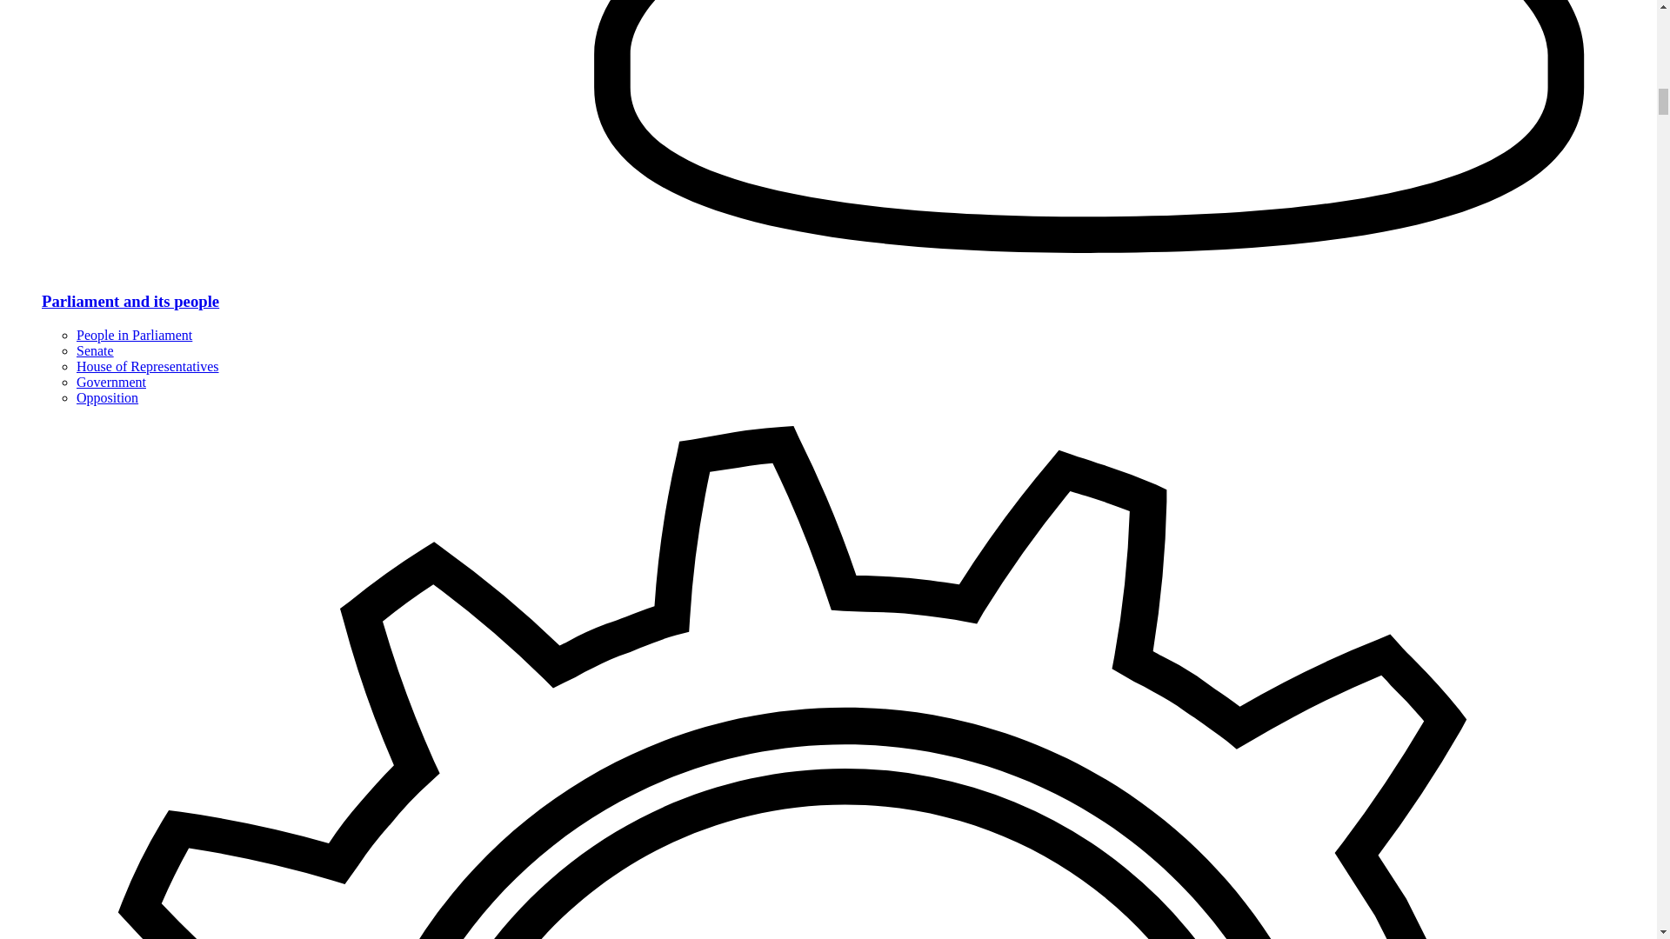 This screenshot has height=939, width=1670. Describe the element at coordinates (108, 397) in the screenshot. I see `Opposition` at that location.